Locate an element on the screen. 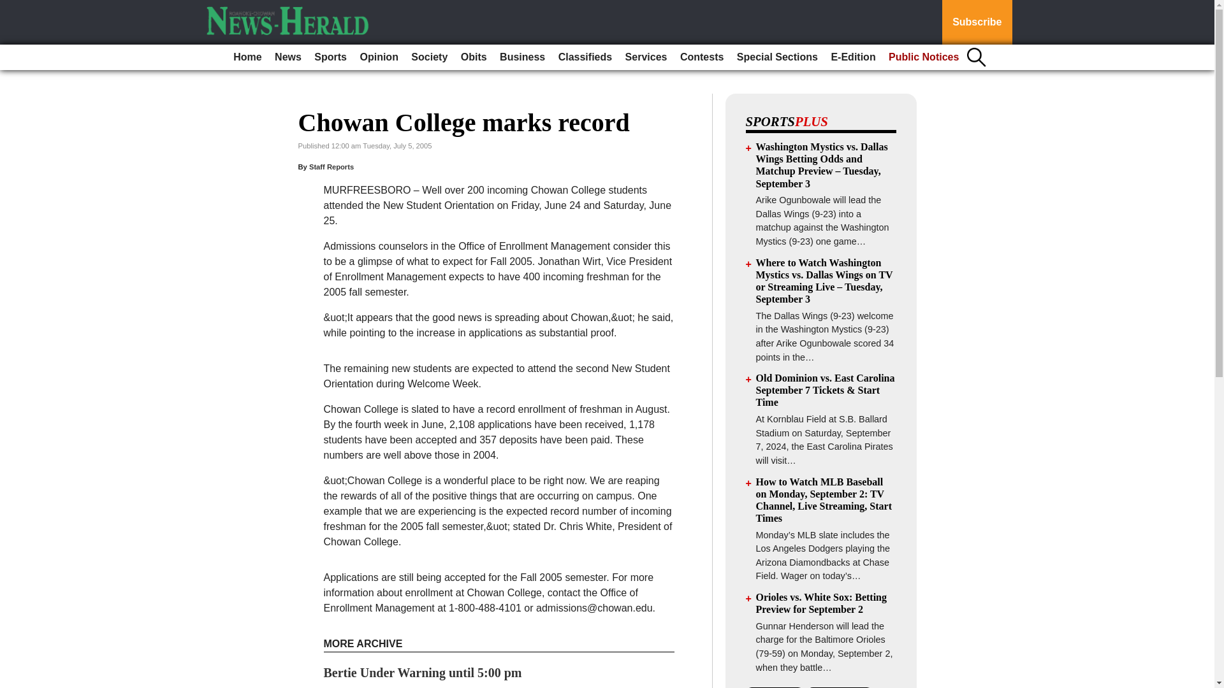  Go is located at coordinates (11, 8).